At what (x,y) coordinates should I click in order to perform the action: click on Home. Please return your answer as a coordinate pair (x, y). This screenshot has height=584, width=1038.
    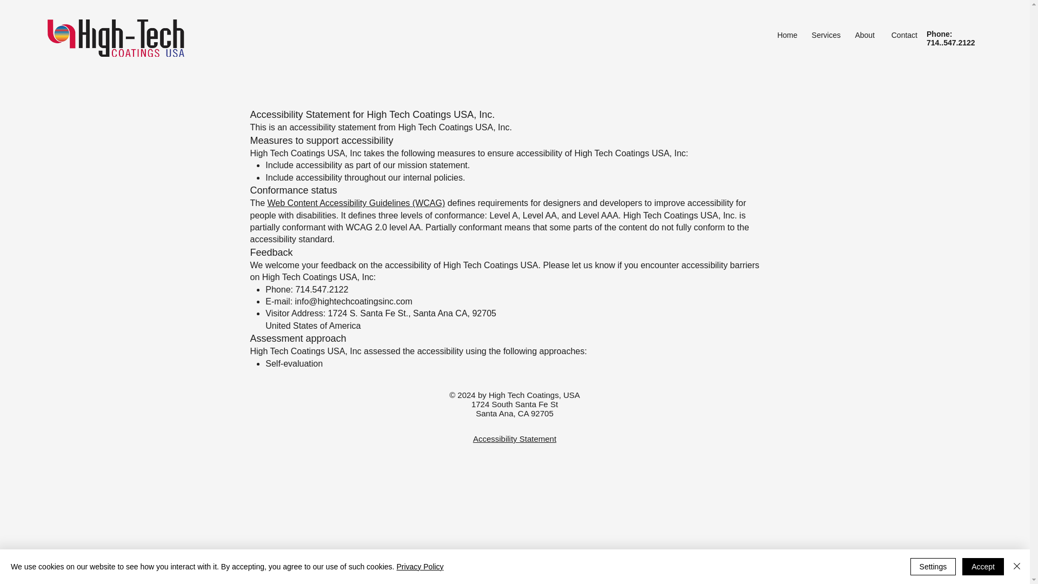
    Looking at the image, I should click on (785, 35).